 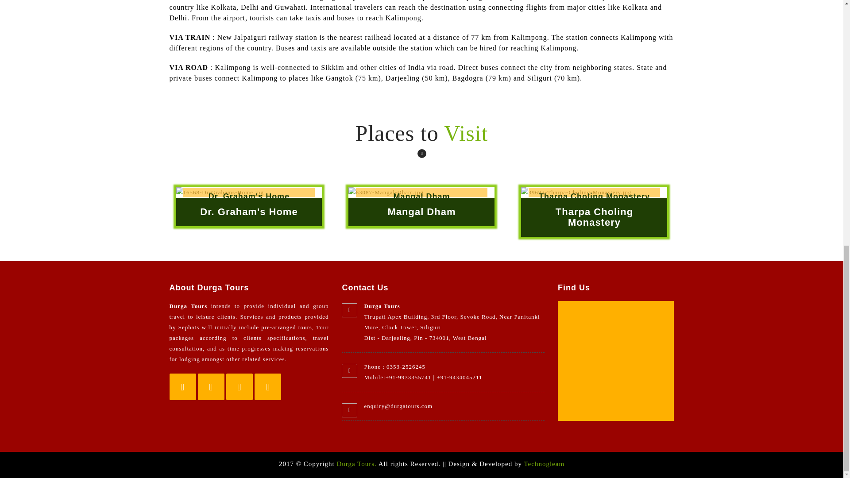 I want to click on 16568-Dr-Grahams-Home.jpg, so click(x=249, y=193).